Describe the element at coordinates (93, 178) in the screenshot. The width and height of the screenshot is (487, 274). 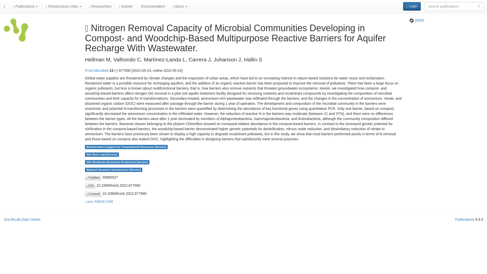
I see `PubMed` at that location.